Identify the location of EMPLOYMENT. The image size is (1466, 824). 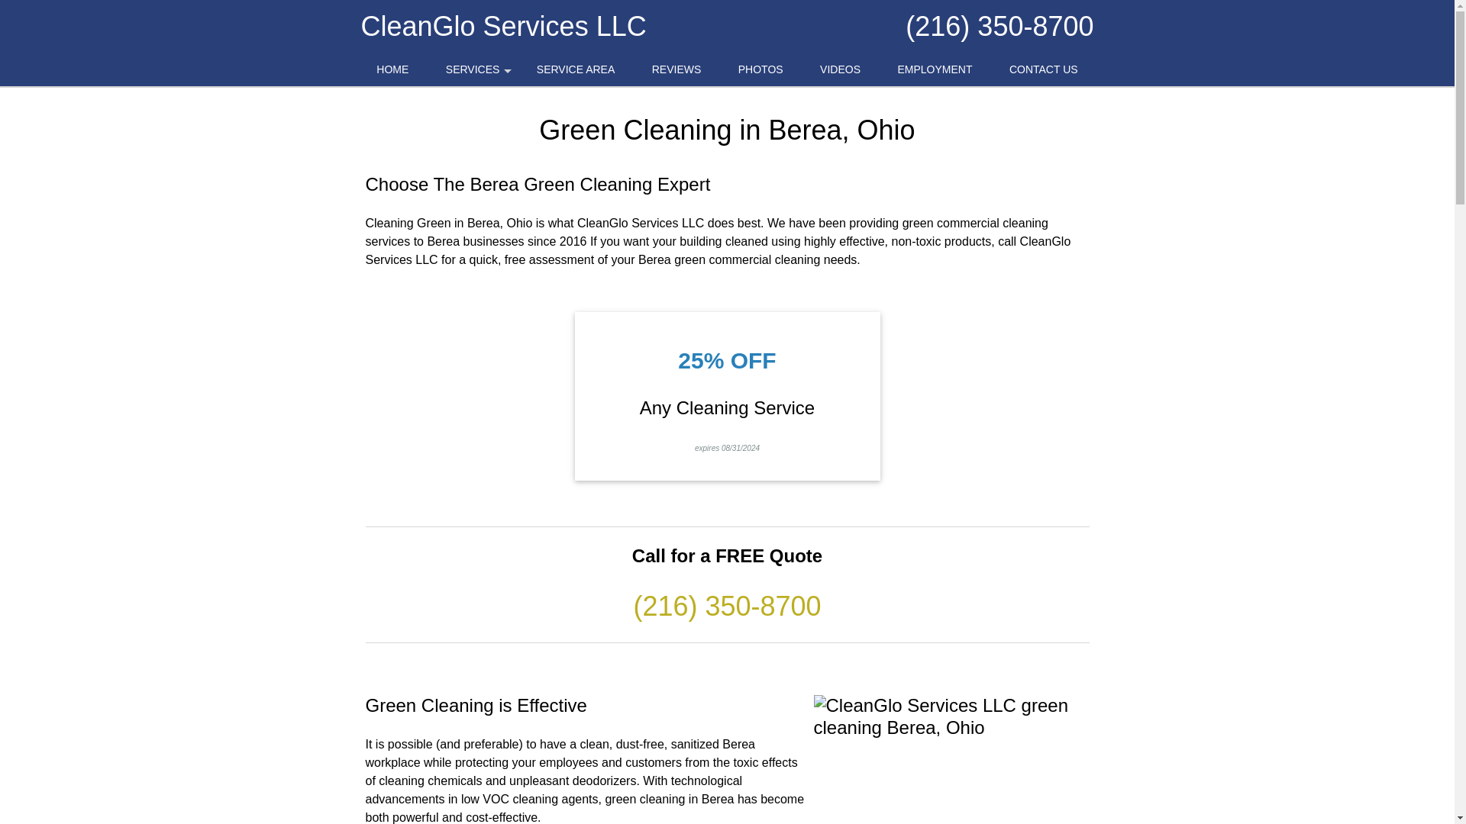
(935, 70).